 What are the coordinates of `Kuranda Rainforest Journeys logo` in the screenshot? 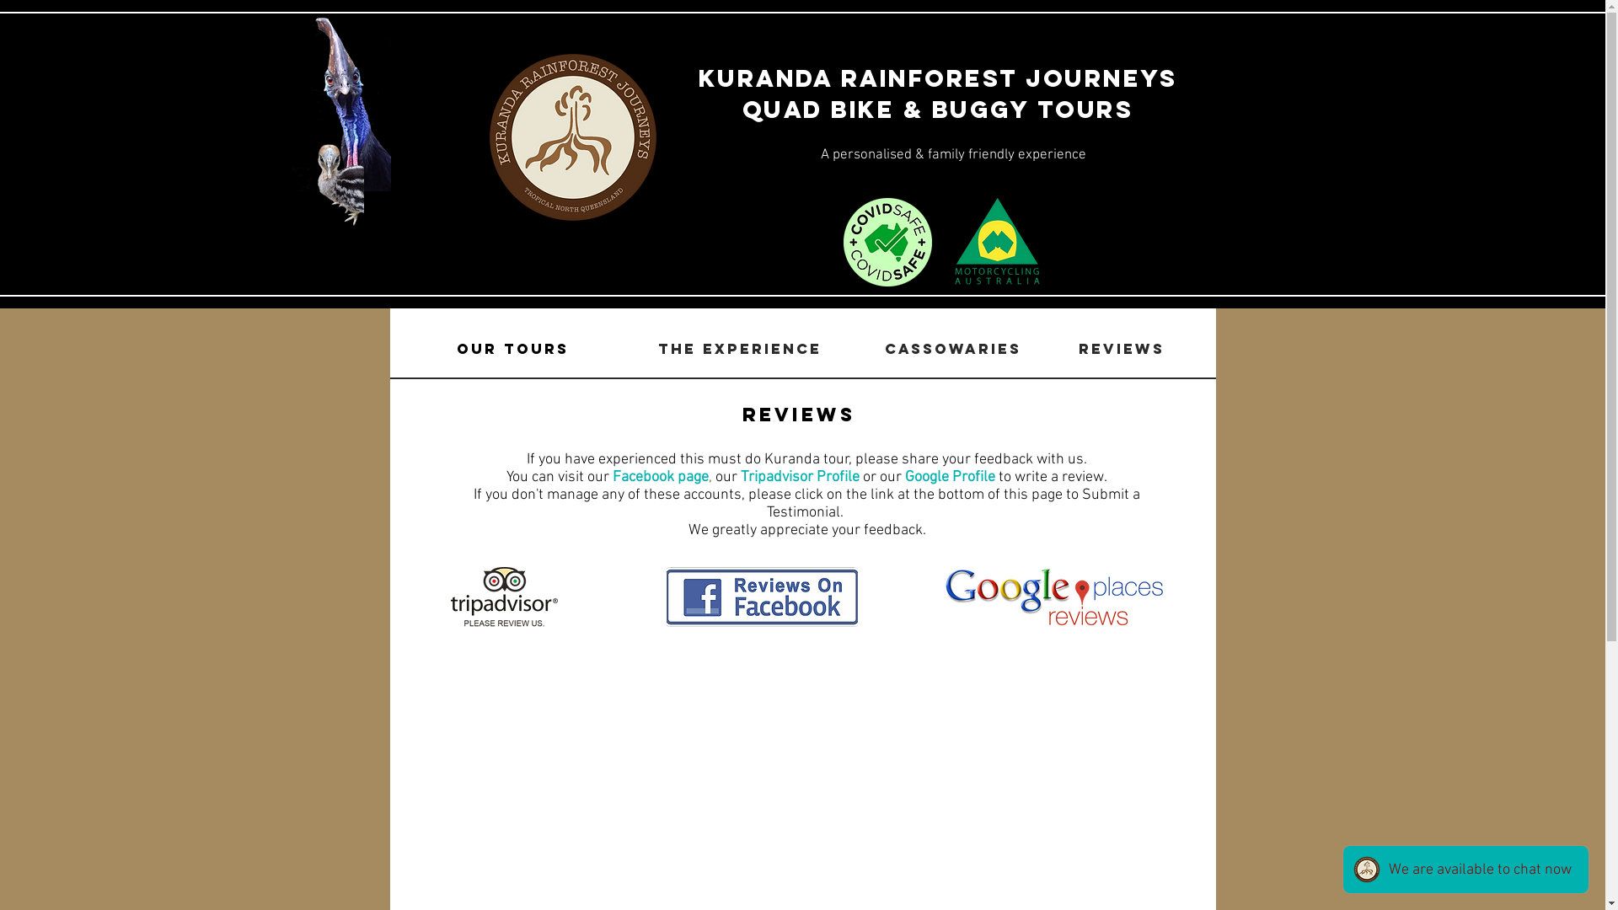 It's located at (573, 137).